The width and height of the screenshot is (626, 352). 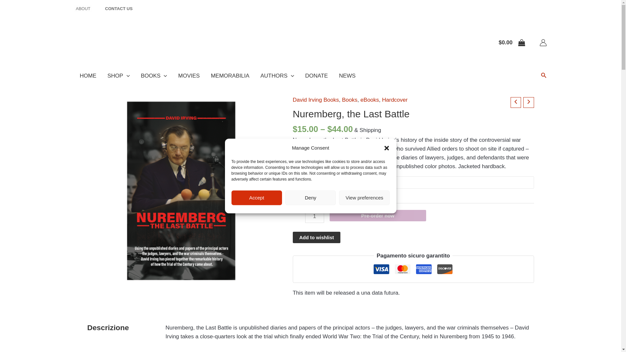 What do you see at coordinates (88, 76) in the screenshot?
I see `HOME` at bounding box center [88, 76].